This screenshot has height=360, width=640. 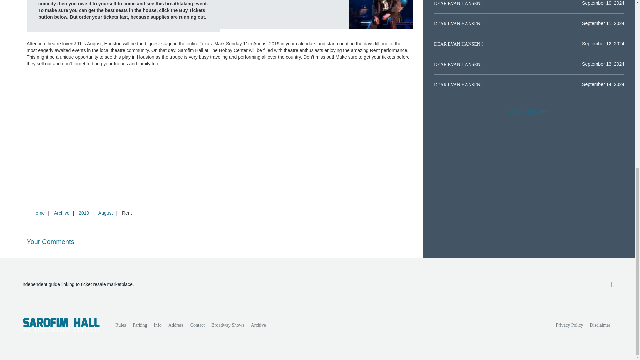 I want to click on DEAR EVAN HANSEN, so click(x=457, y=23).